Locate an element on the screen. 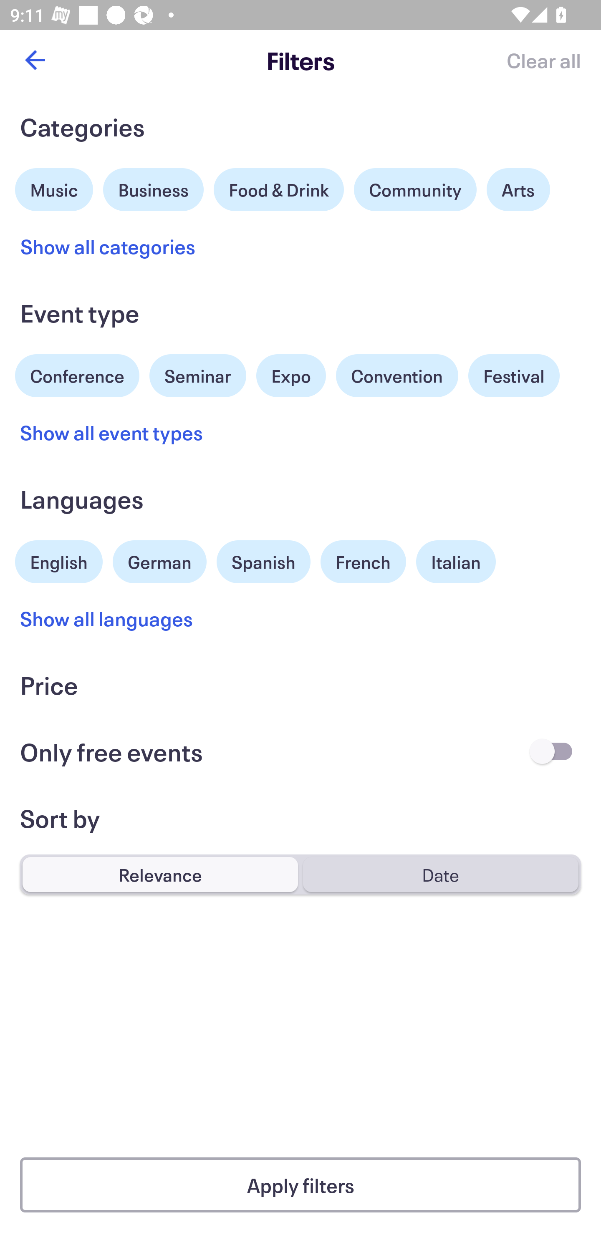 This screenshot has height=1235, width=601. Food & Drink is located at coordinates (279, 189).